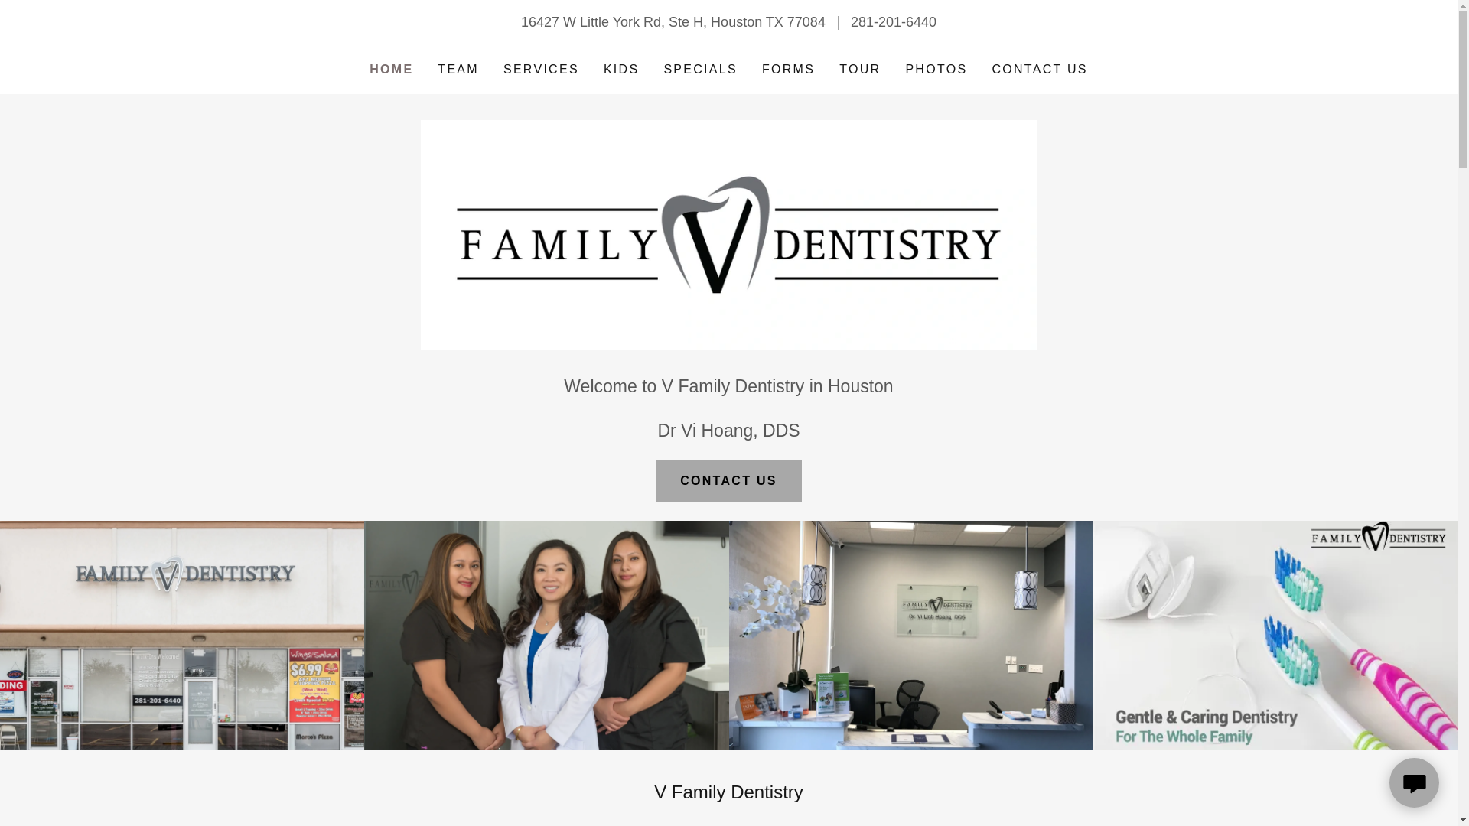  What do you see at coordinates (728, 234) in the screenshot?
I see `V Family Dentistry` at bounding box center [728, 234].